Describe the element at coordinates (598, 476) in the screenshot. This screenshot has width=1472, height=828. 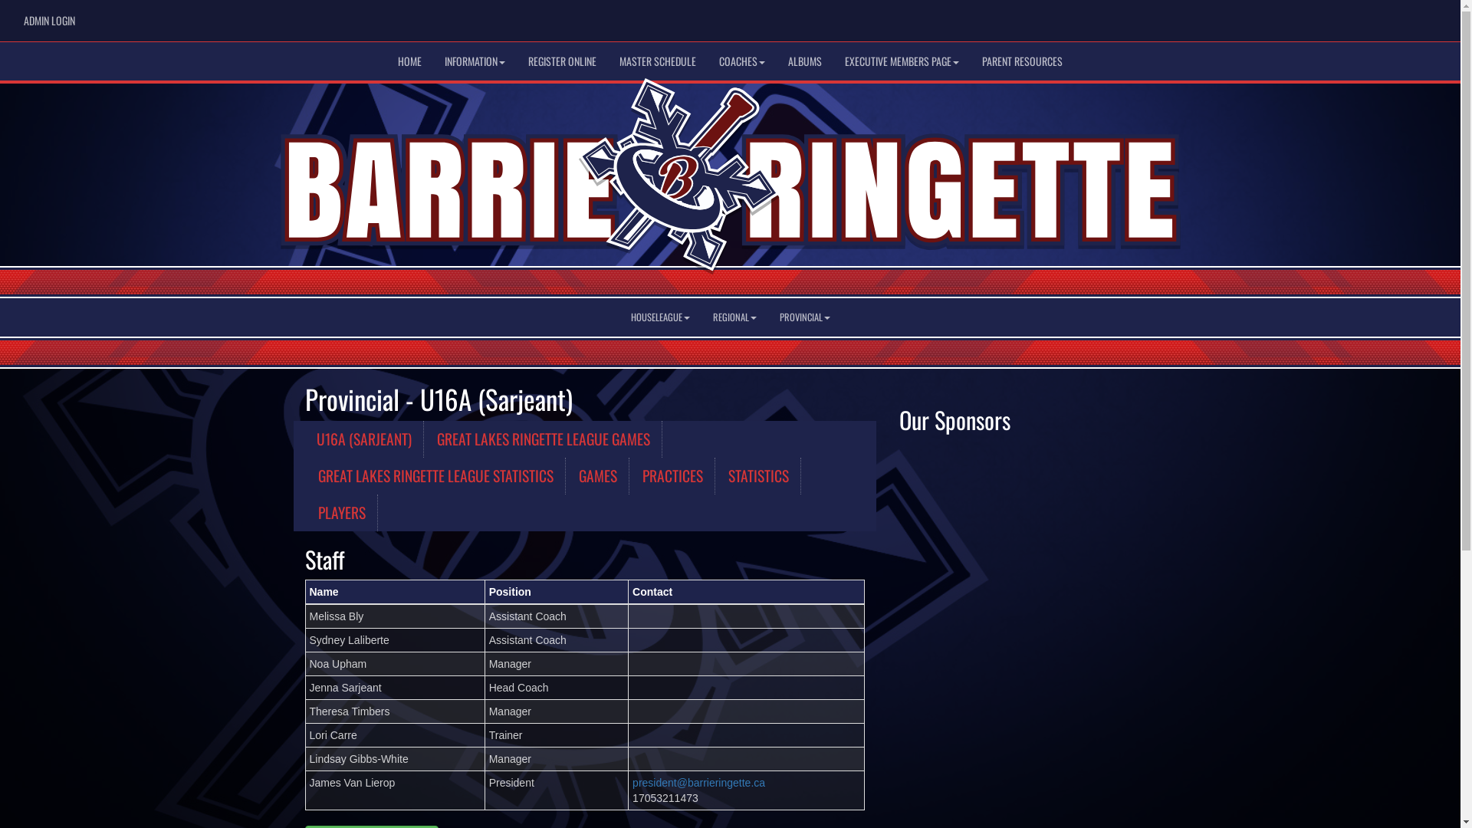
I see `GAMES` at that location.